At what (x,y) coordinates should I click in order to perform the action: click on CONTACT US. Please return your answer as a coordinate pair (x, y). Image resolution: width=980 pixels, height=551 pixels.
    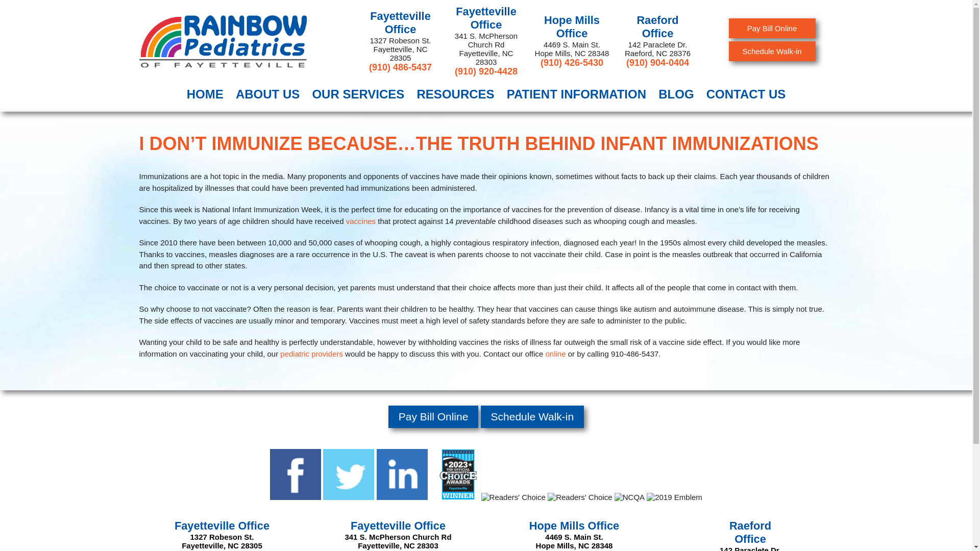
    Looking at the image, I should click on (746, 97).